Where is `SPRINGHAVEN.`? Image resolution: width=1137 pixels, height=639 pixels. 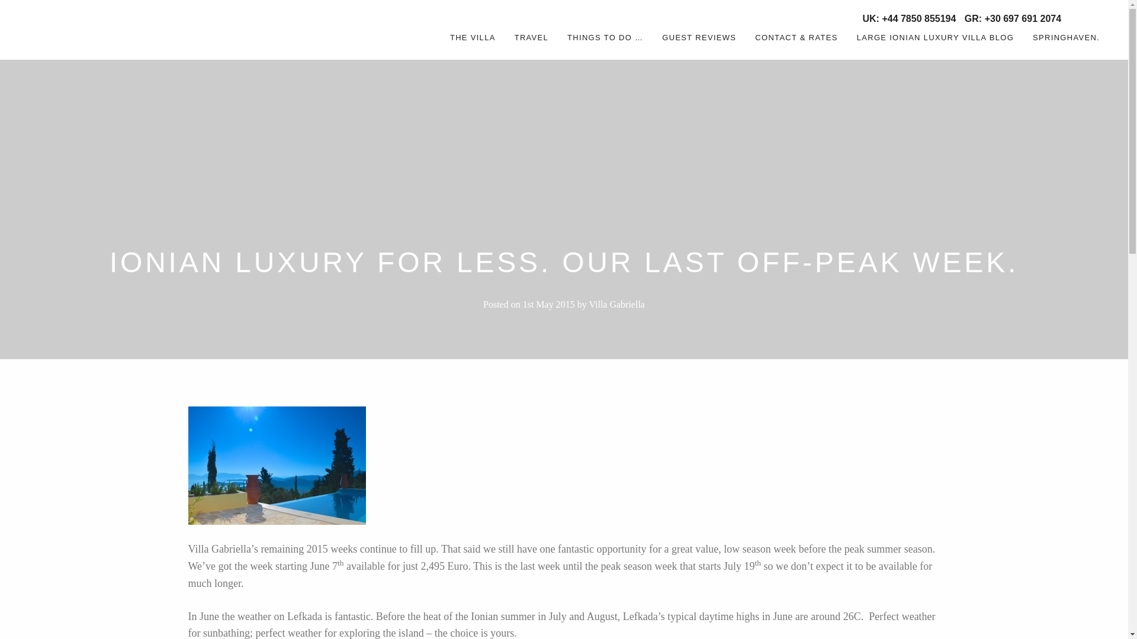
SPRINGHAVEN. is located at coordinates (1066, 38).